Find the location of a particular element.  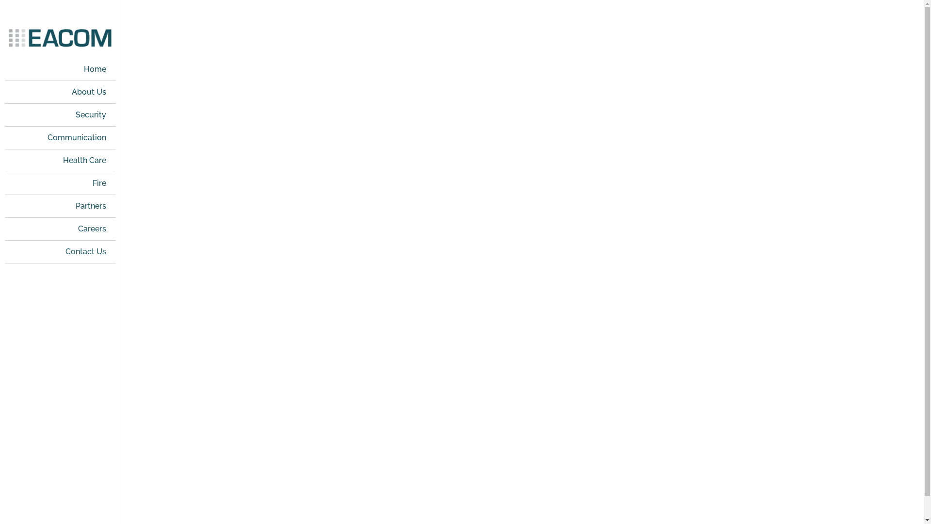

Contact Us is located at coordinates (60, 252).